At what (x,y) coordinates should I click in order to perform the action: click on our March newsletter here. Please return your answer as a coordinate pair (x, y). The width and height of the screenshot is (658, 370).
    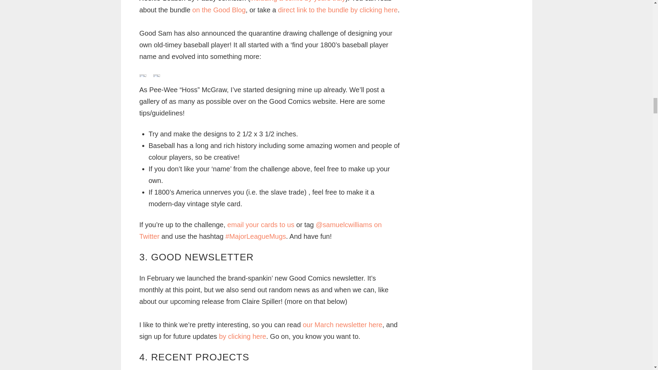
    Looking at the image, I should click on (342, 325).